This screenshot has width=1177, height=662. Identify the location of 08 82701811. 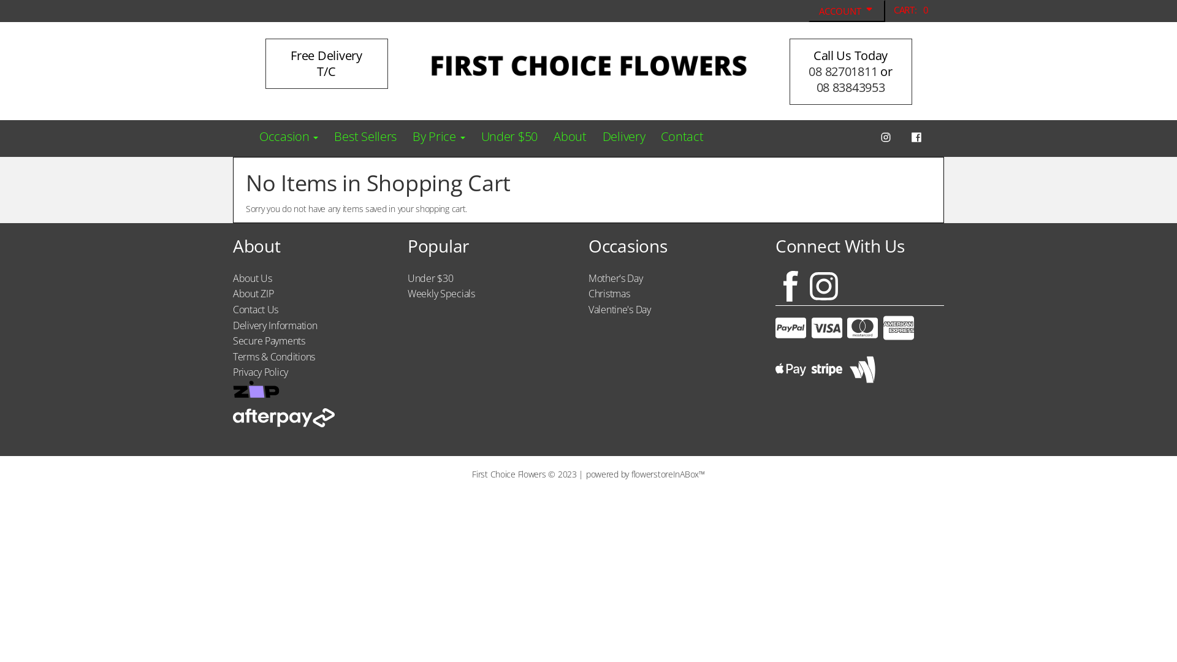
(843, 71).